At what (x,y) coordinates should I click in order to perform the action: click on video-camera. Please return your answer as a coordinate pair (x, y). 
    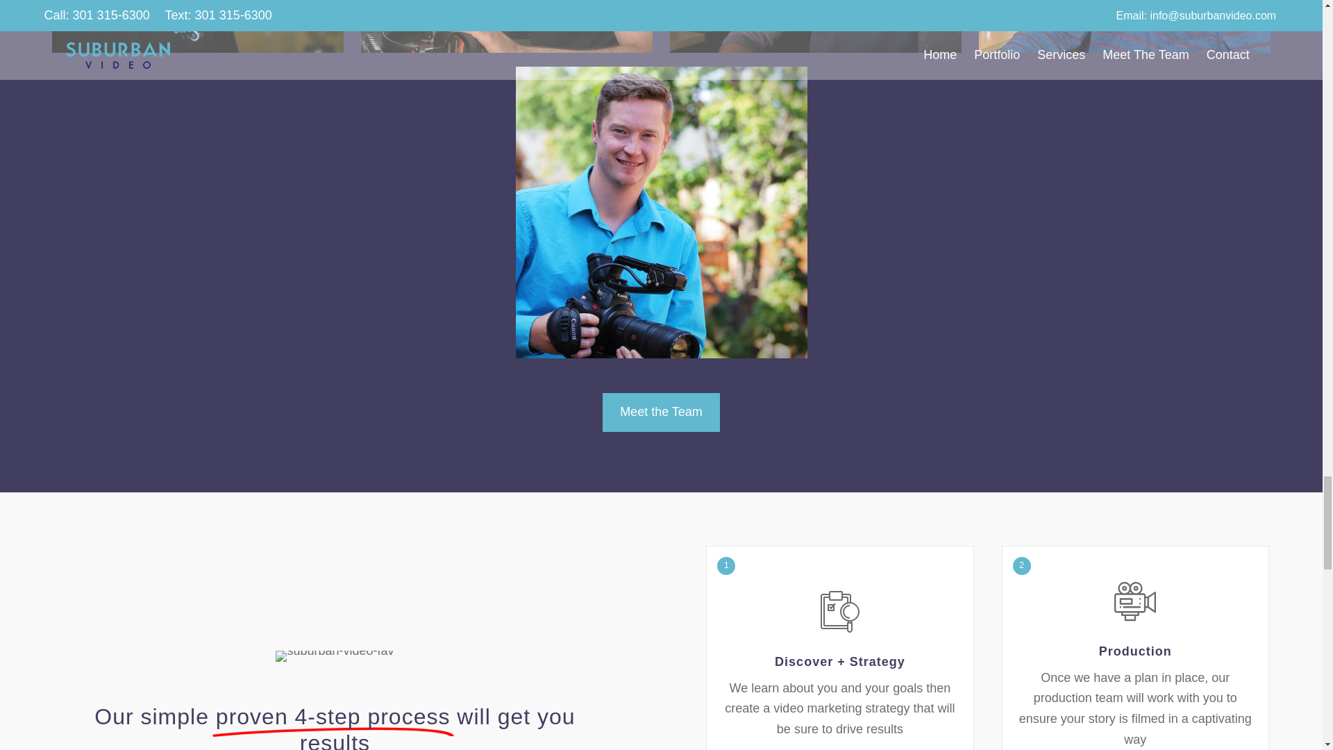
    Looking at the image, I should click on (1134, 601).